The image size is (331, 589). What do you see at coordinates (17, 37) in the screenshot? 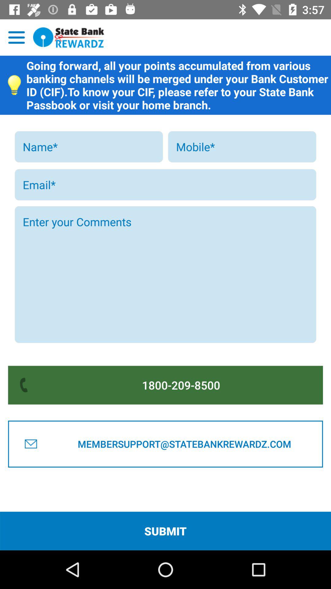
I see `open menu` at bounding box center [17, 37].